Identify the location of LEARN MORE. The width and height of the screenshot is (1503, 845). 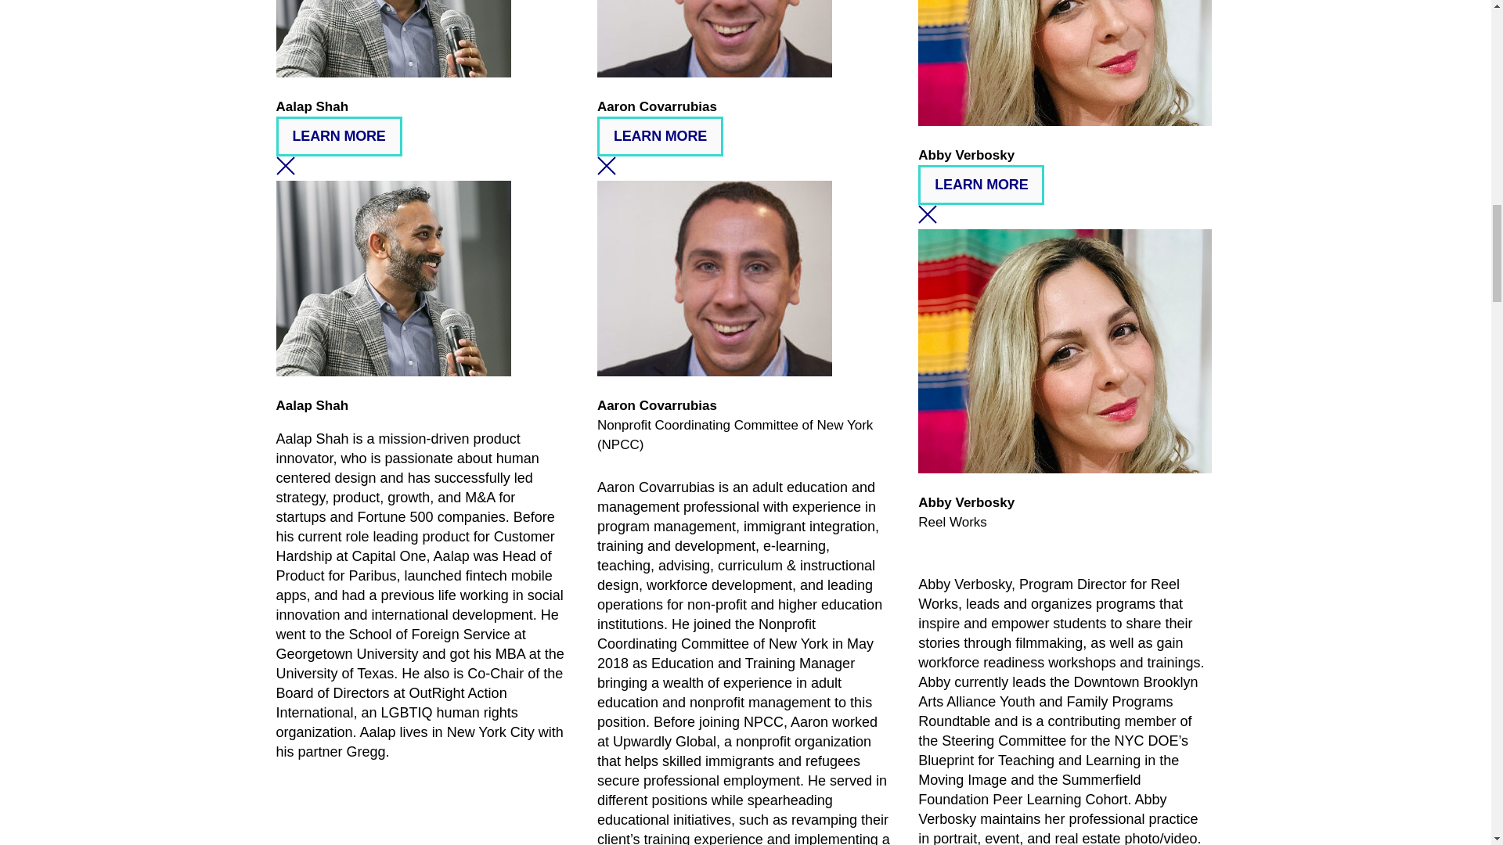
(338, 136).